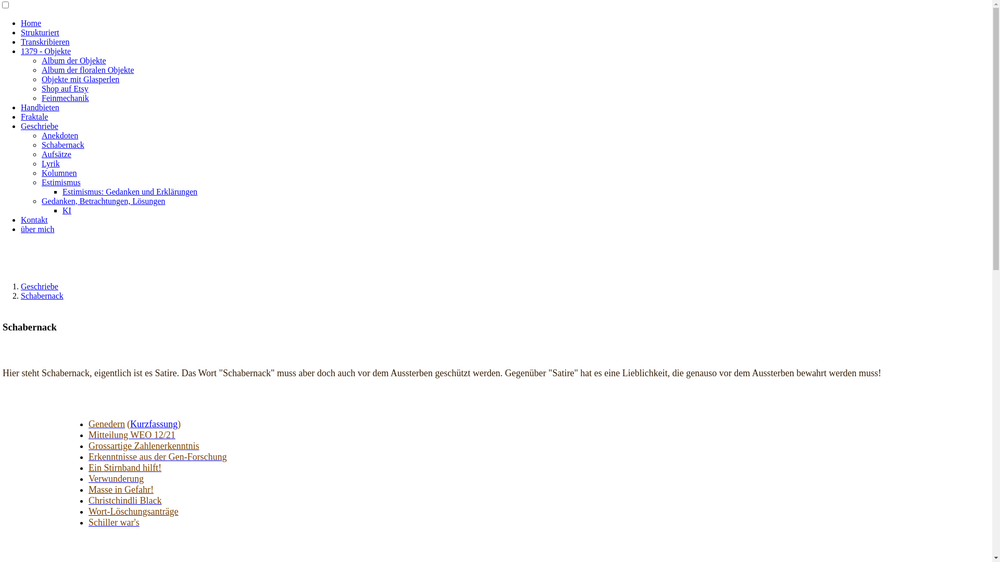  I want to click on Genedern, so click(107, 425).